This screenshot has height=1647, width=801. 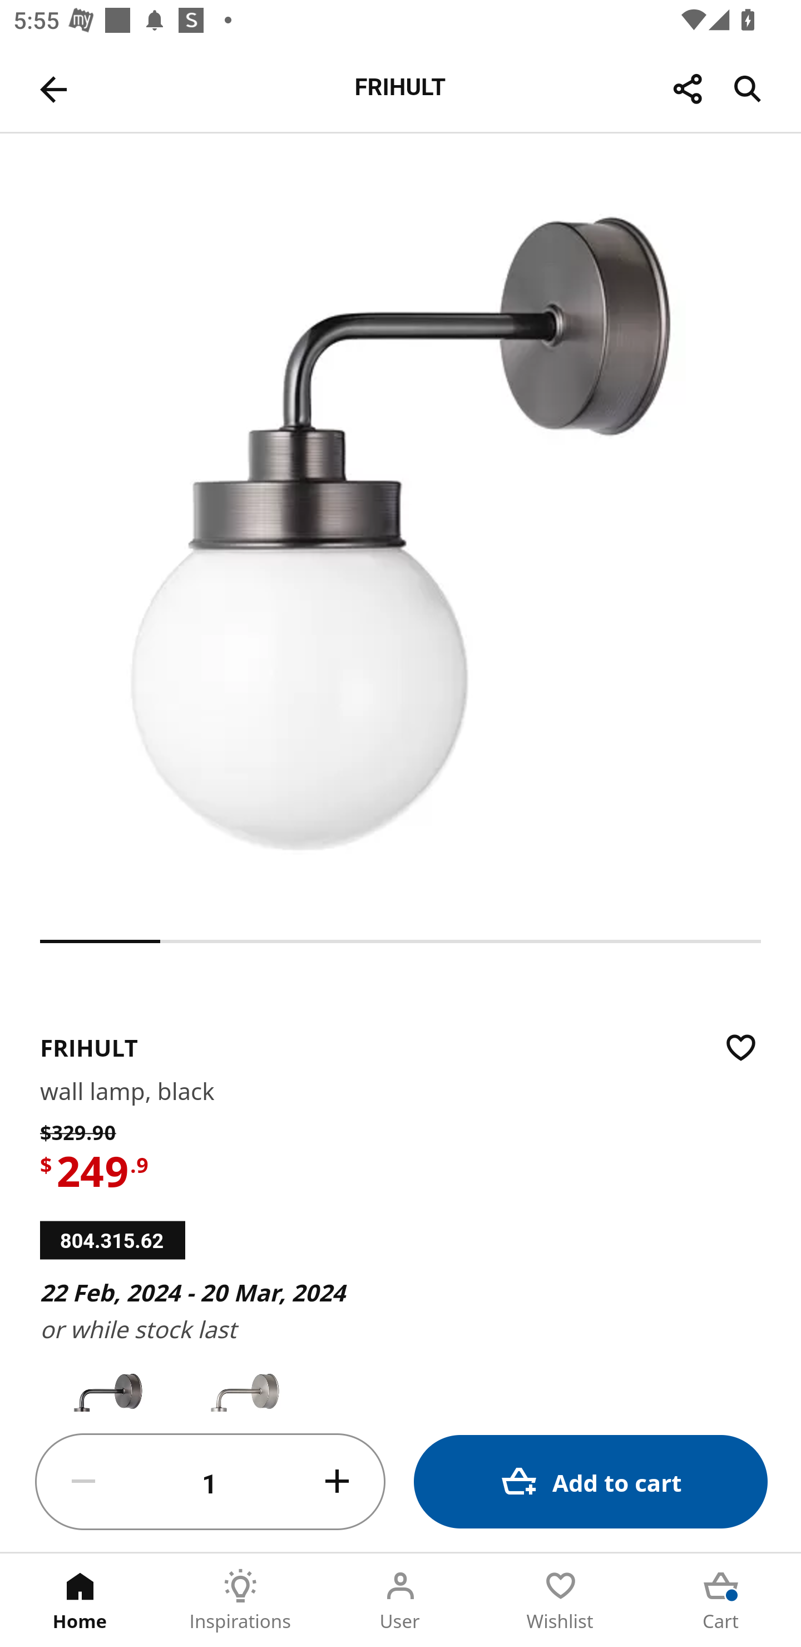 I want to click on Wishlist
Tab 4 of 5, so click(x=561, y=1600).